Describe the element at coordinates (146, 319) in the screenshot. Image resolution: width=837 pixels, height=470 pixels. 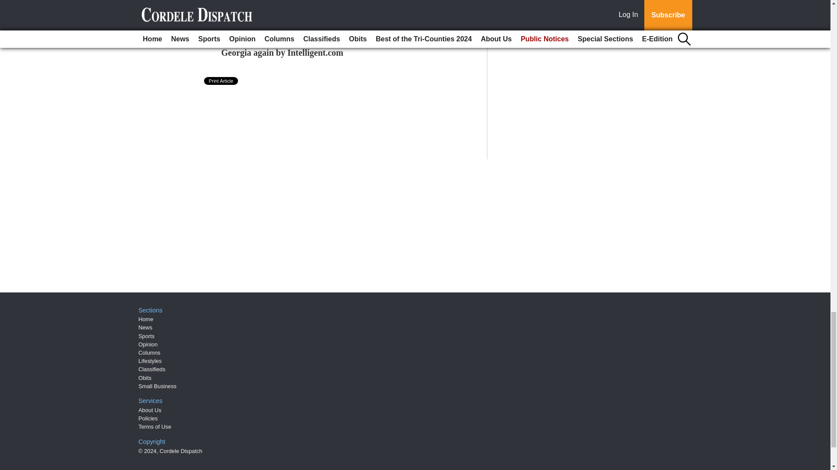
I see `Home` at that location.